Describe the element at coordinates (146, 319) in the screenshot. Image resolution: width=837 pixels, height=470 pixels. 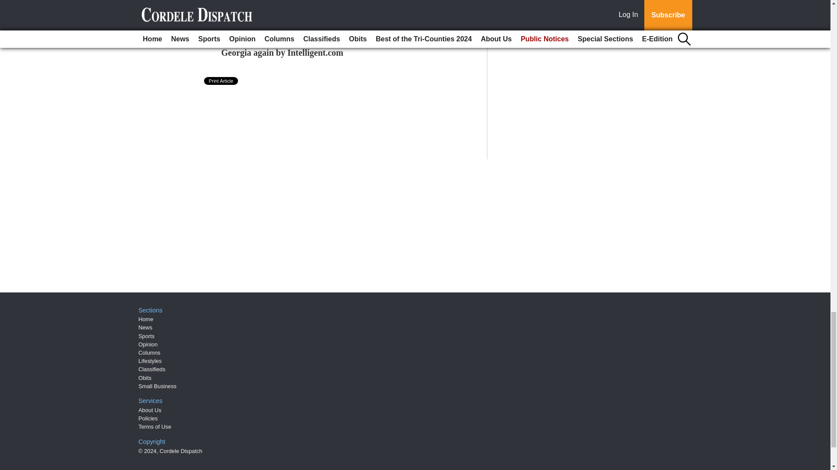
I see `Home` at that location.